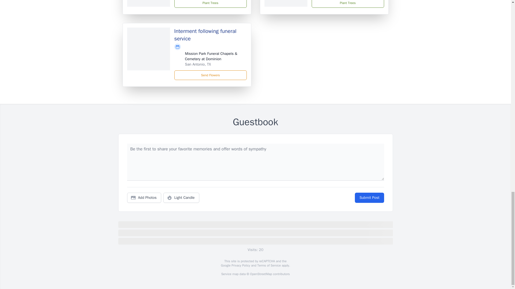 The height and width of the screenshot is (289, 515). I want to click on Send Flowers, so click(210, 75).